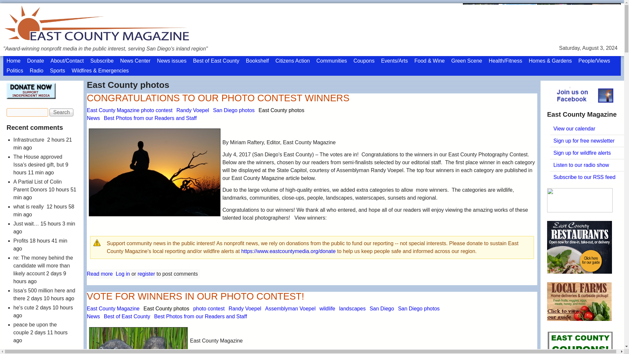 The height and width of the screenshot is (354, 629). I want to click on Search, so click(62, 92).